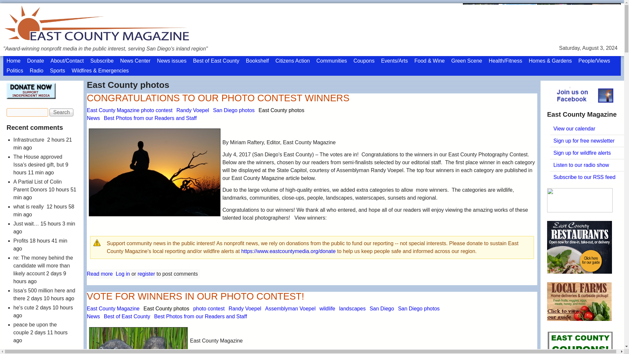 The height and width of the screenshot is (354, 629). I want to click on Search, so click(62, 92).